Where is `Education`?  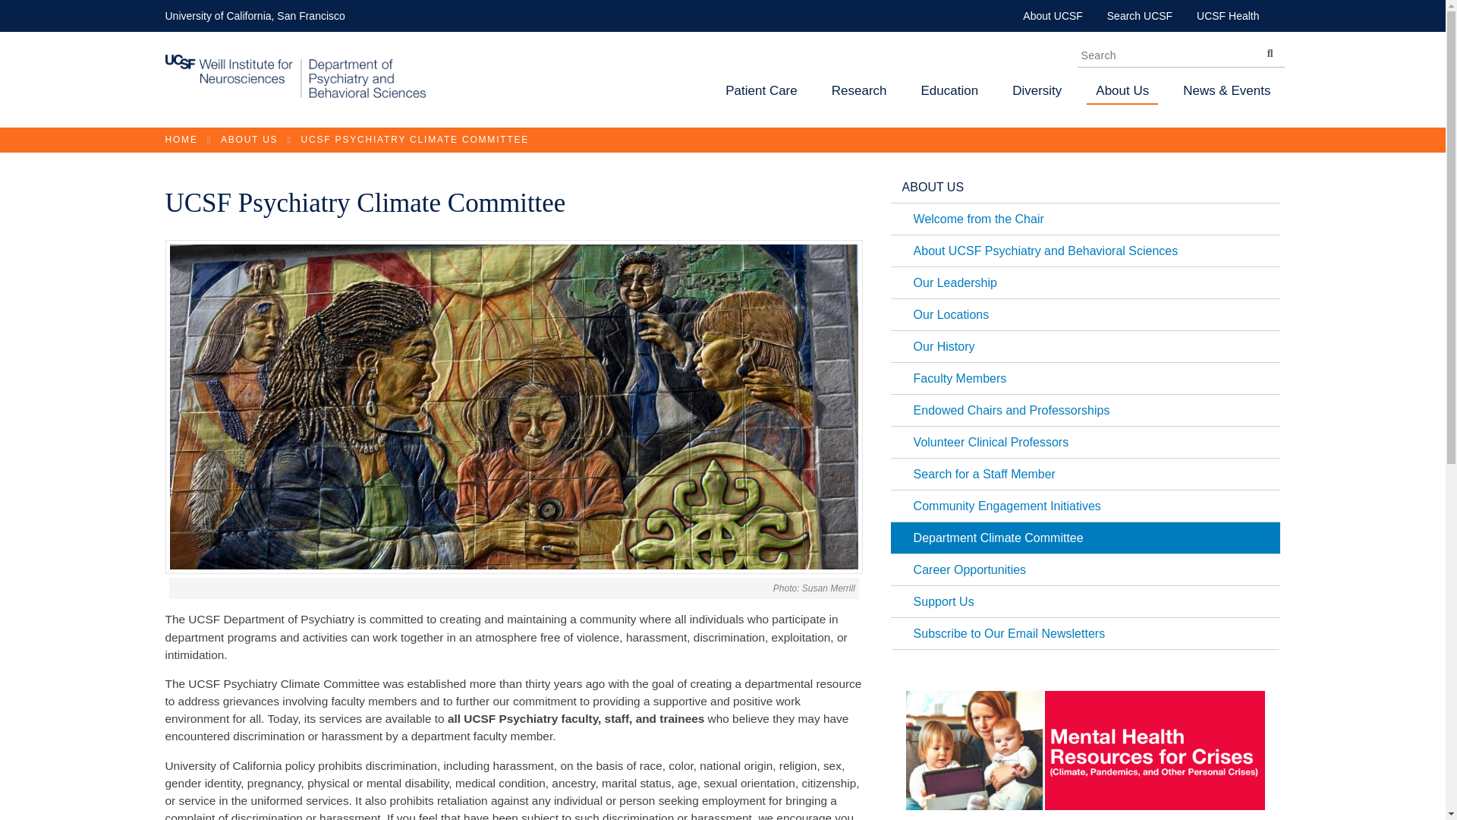 Education is located at coordinates (949, 94).